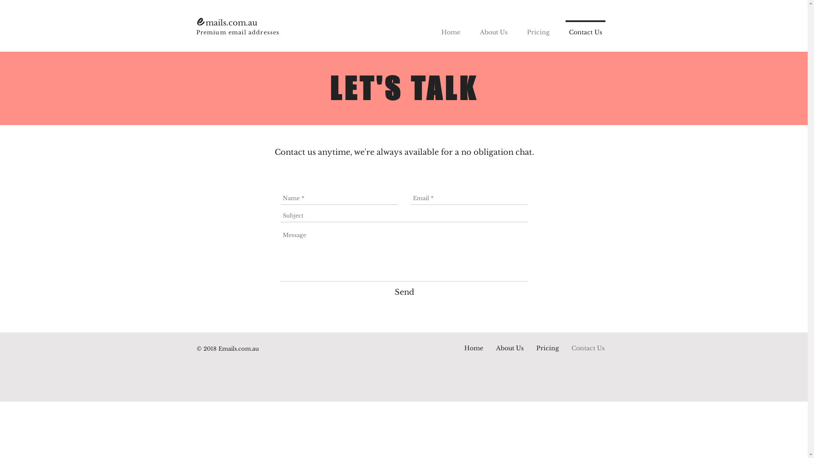 The image size is (814, 458). I want to click on Home, so click(474, 348).